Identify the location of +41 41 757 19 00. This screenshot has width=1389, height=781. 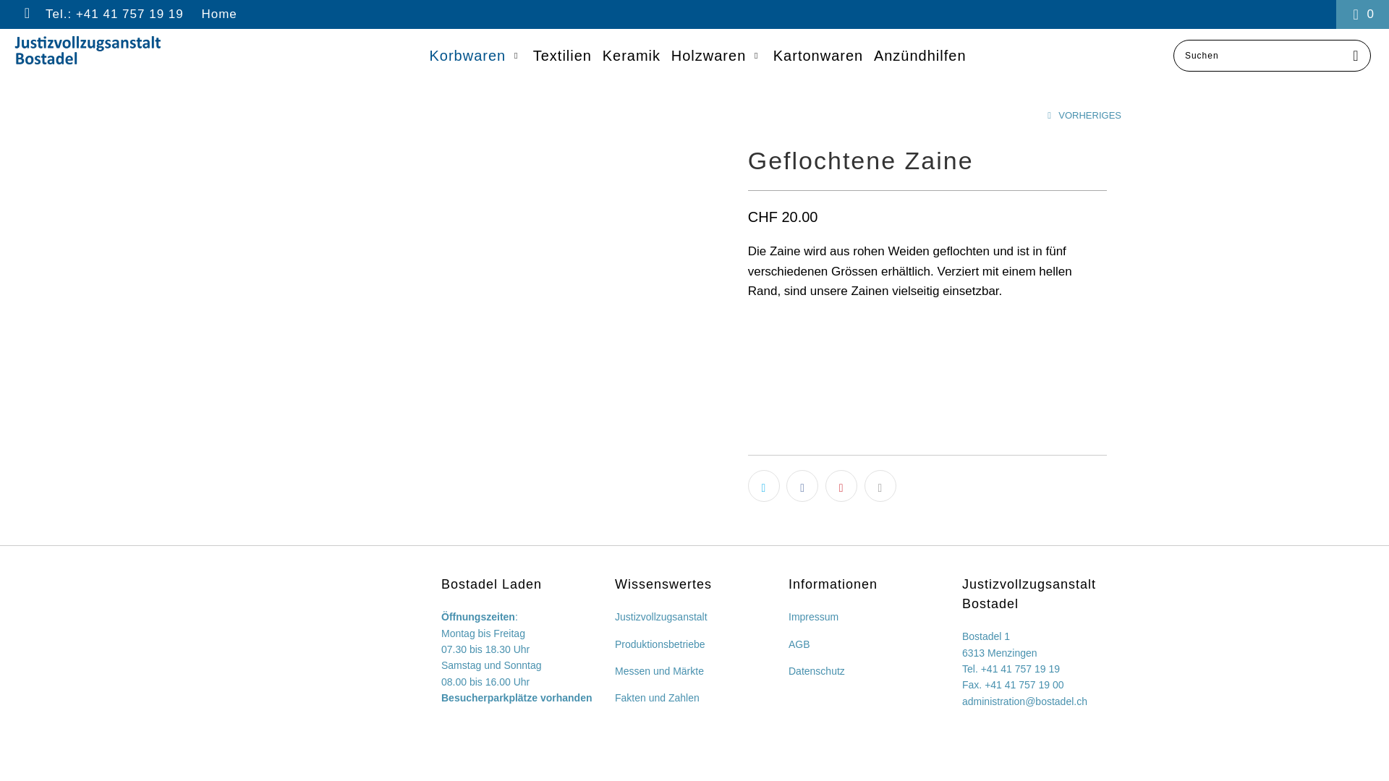
(1024, 685).